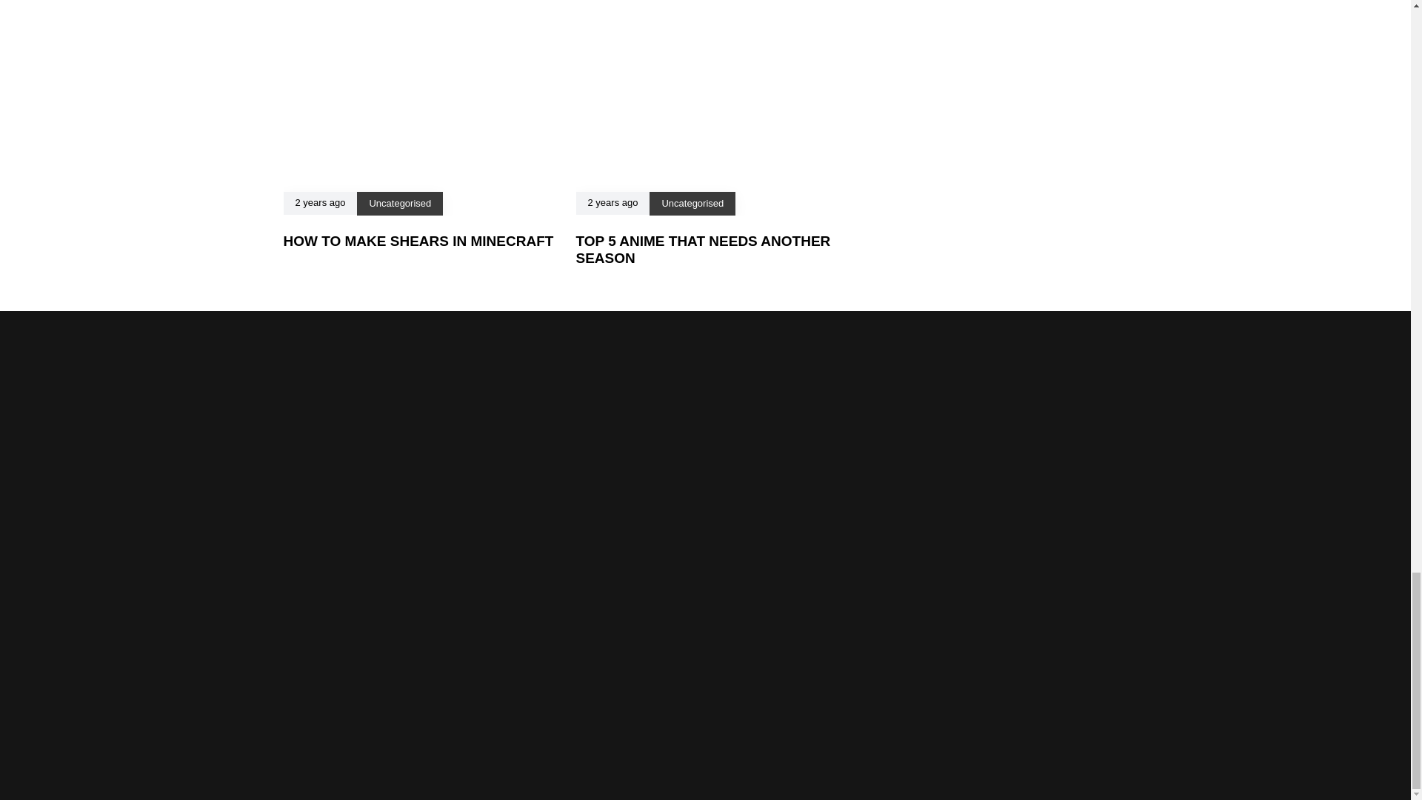 The image size is (1422, 800). Describe the element at coordinates (692, 203) in the screenshot. I see `Uncategorised` at that location.